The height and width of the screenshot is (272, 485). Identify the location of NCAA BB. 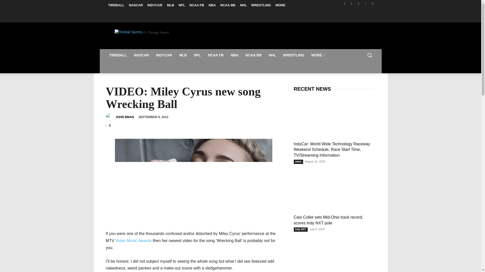
(228, 5).